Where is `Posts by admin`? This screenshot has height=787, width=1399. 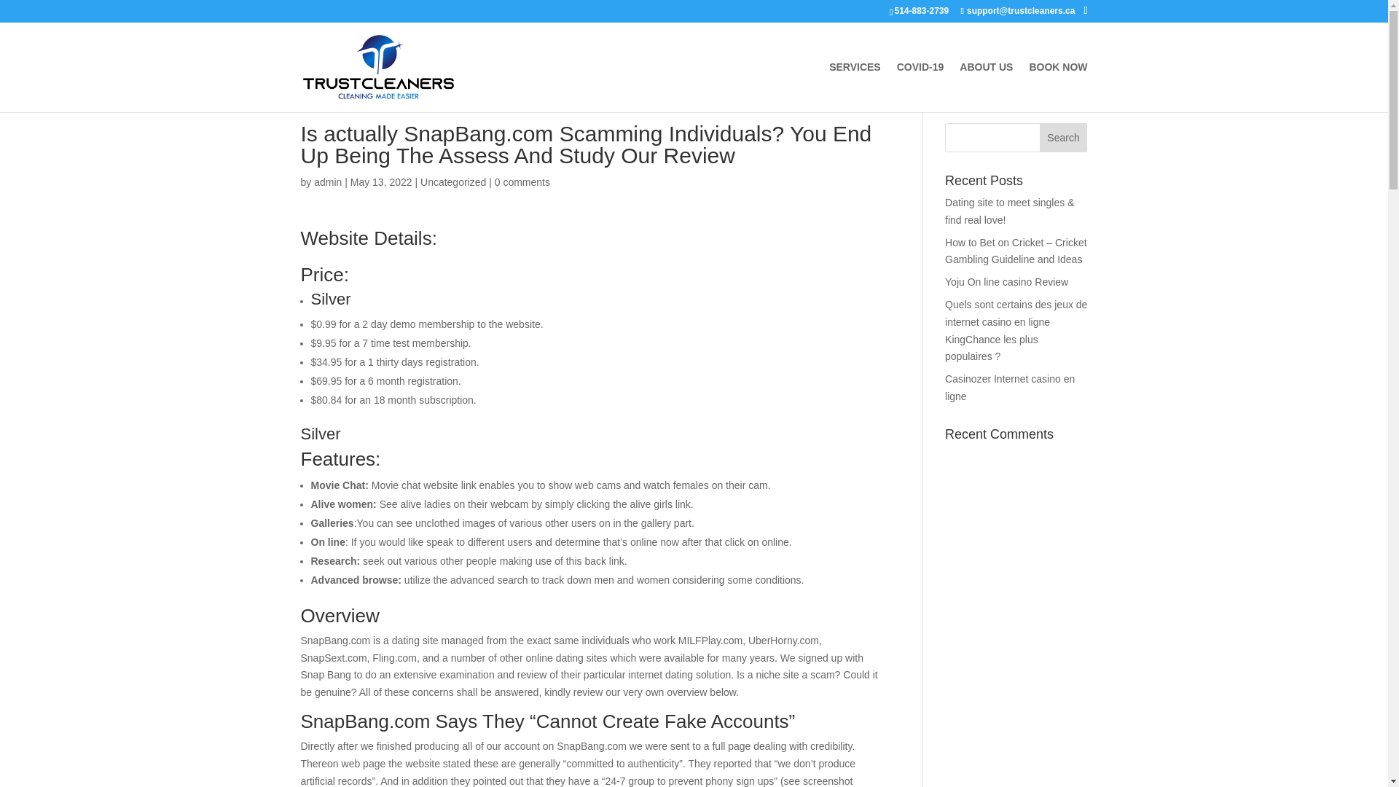
Posts by admin is located at coordinates (327, 182).